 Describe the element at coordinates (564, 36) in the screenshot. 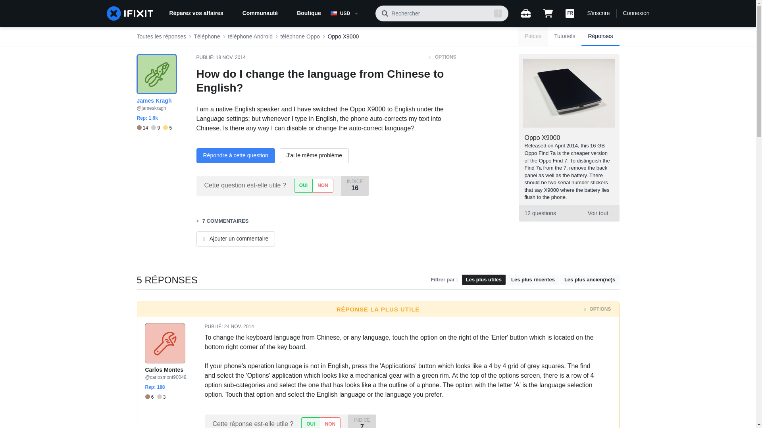

I see `Tutoriels` at that location.